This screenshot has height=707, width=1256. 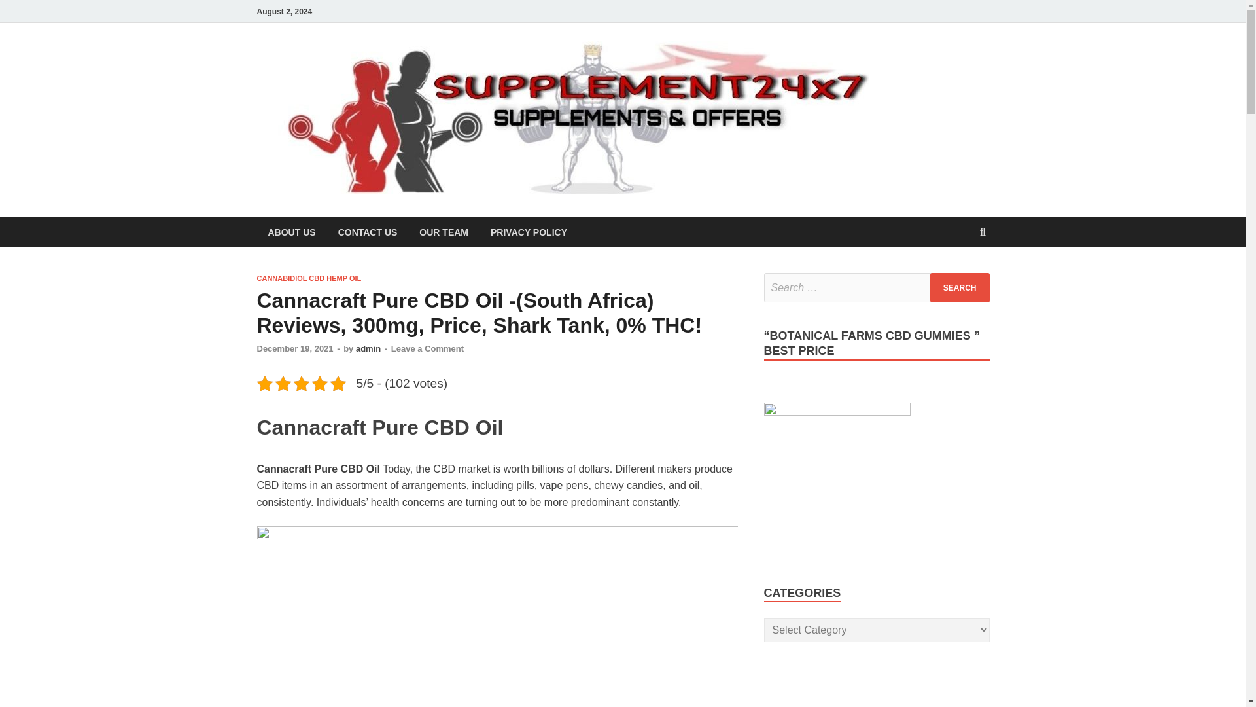 I want to click on ABOUT US, so click(x=291, y=232).